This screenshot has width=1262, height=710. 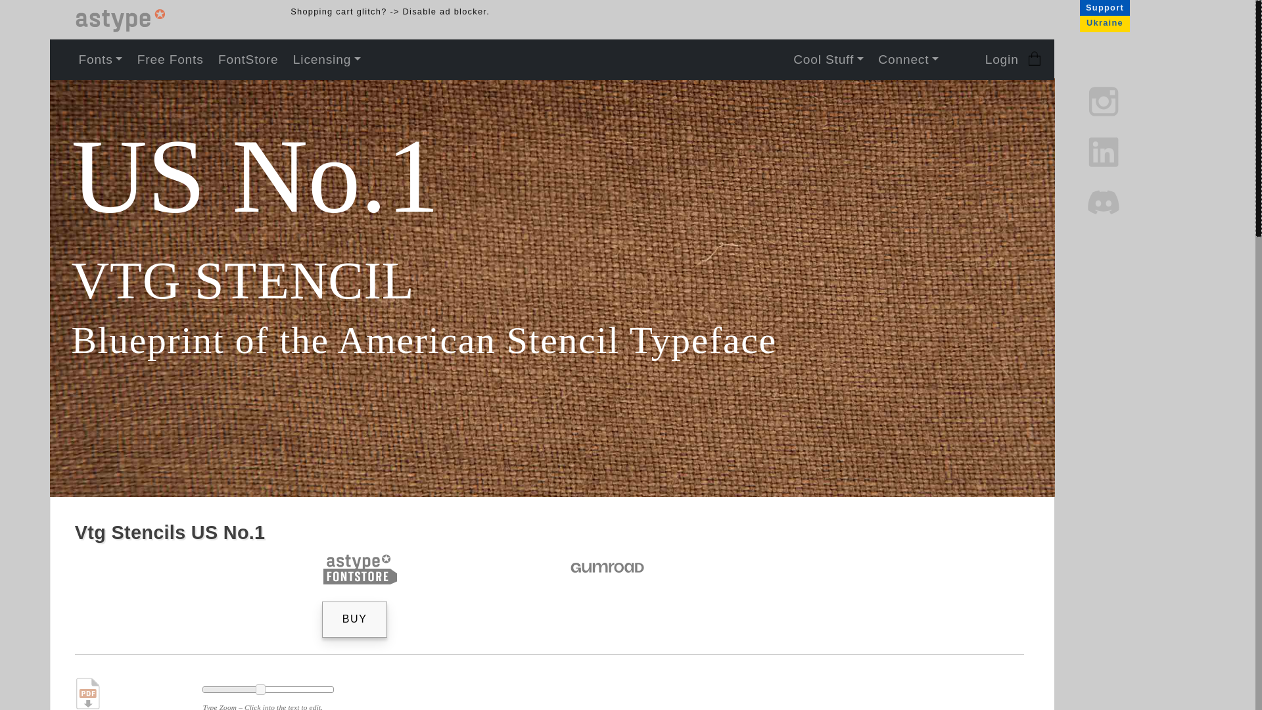 I want to click on astype fonts on linkedin, so click(x=1104, y=151).